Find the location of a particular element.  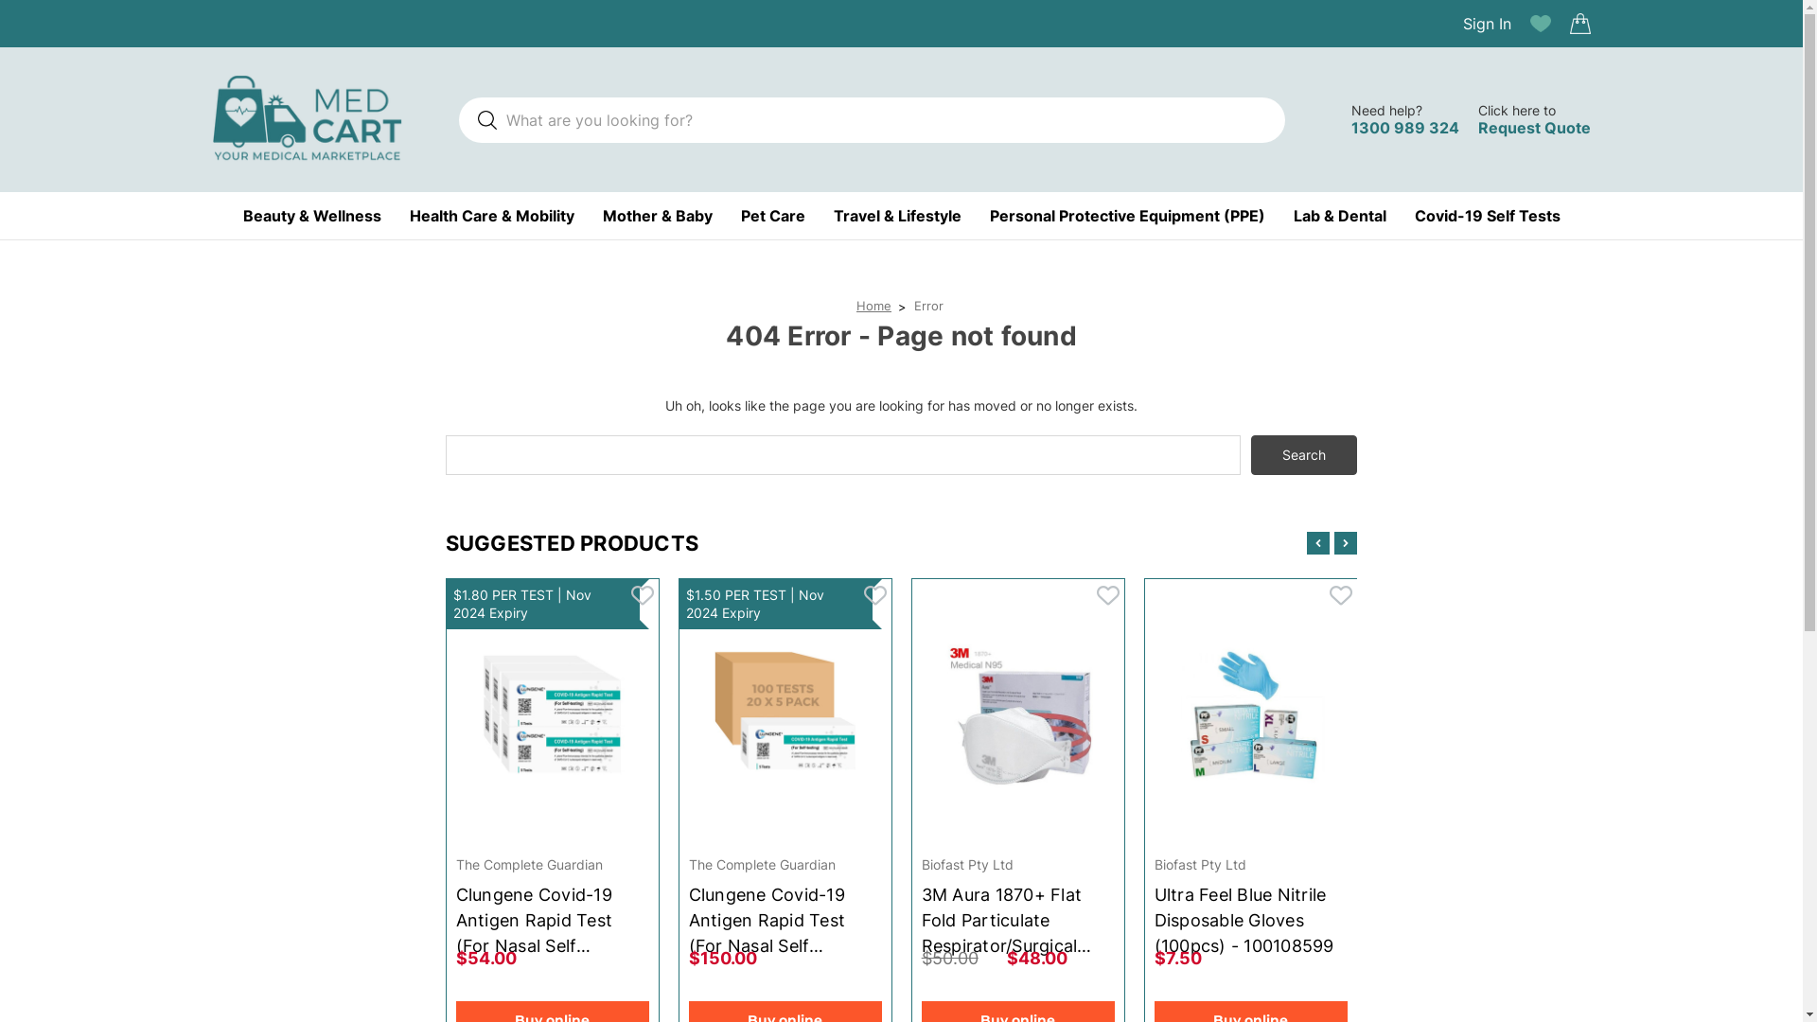

Travel & Lifestyle is located at coordinates (897, 216).